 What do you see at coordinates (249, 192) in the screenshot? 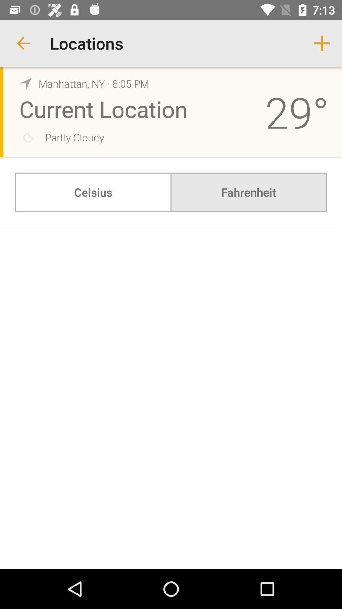
I see `turn off the fahrenheit` at bounding box center [249, 192].